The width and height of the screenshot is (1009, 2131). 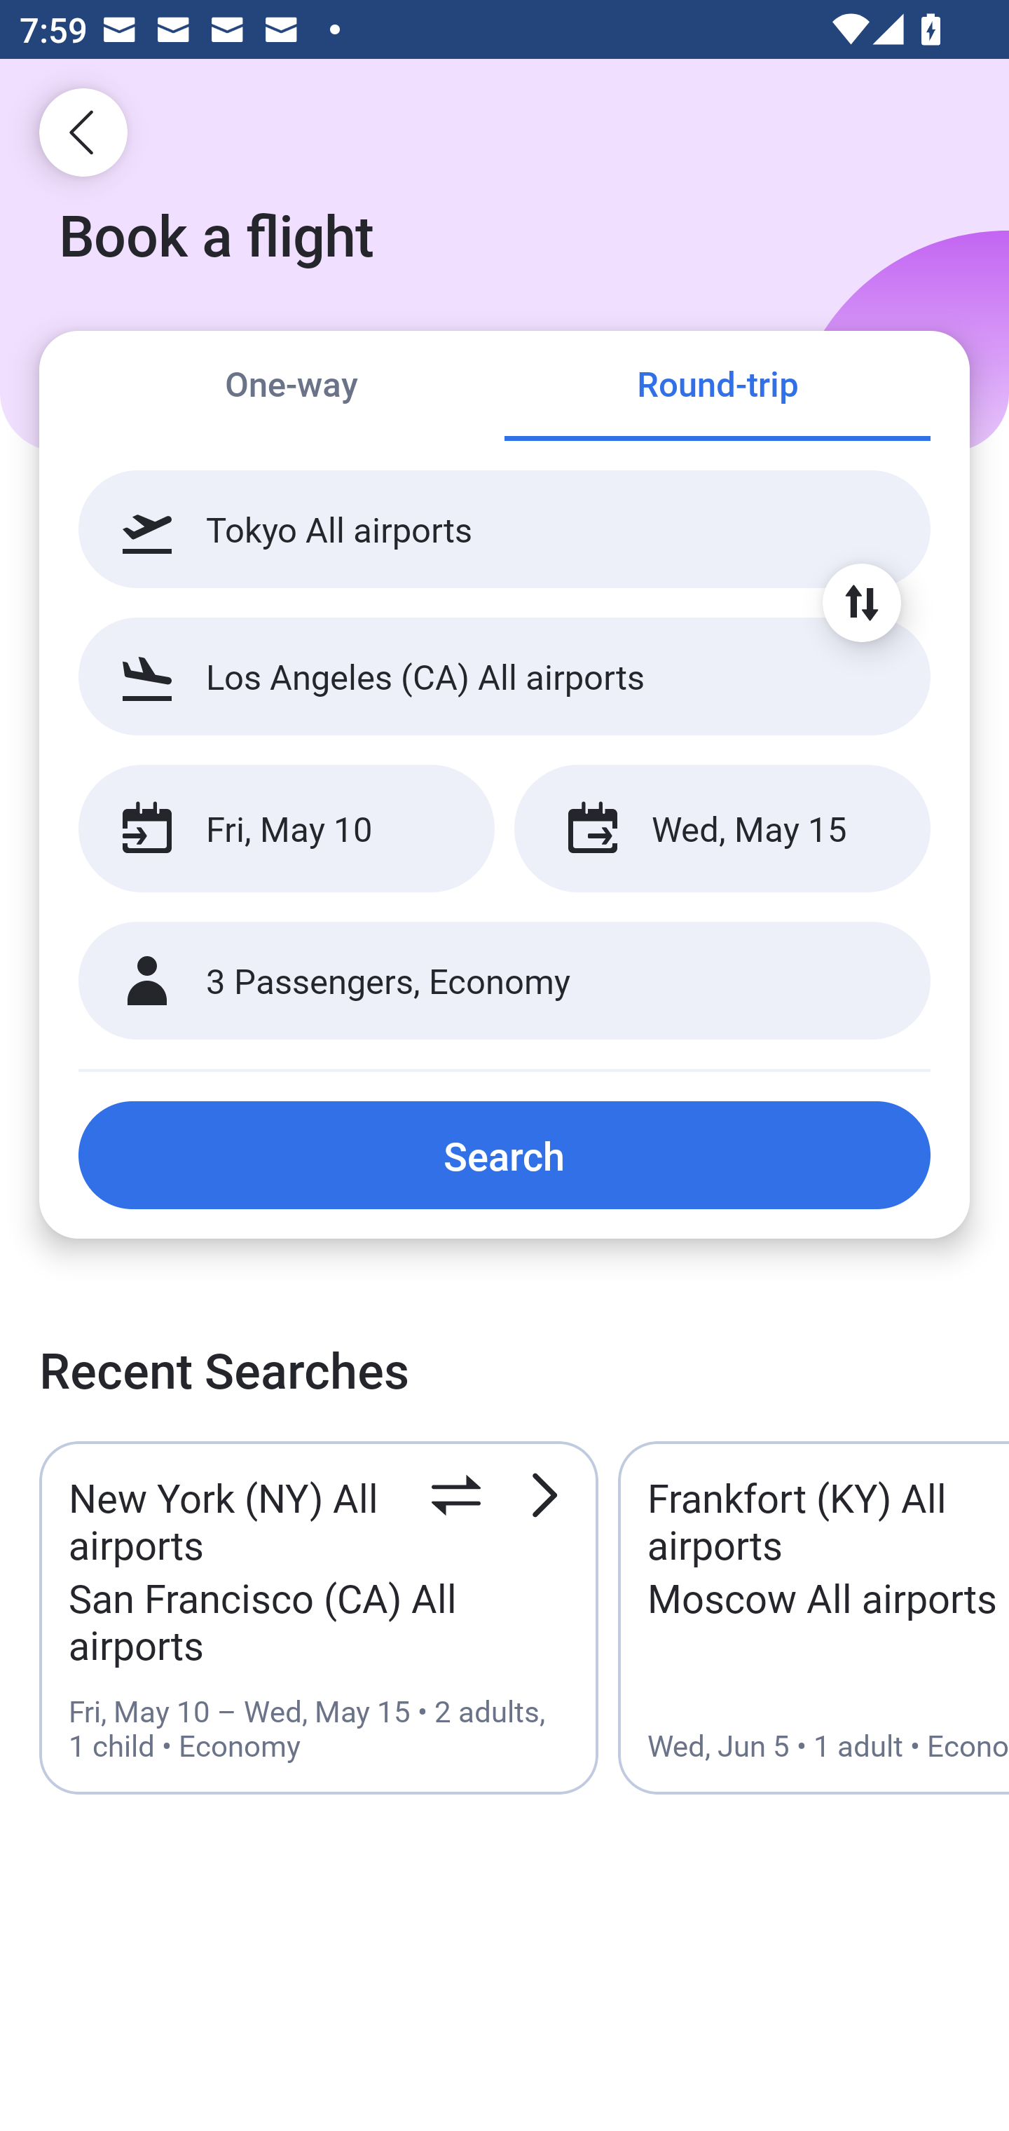 What do you see at coordinates (504, 529) in the screenshot?
I see `Tokyo All airports` at bounding box center [504, 529].